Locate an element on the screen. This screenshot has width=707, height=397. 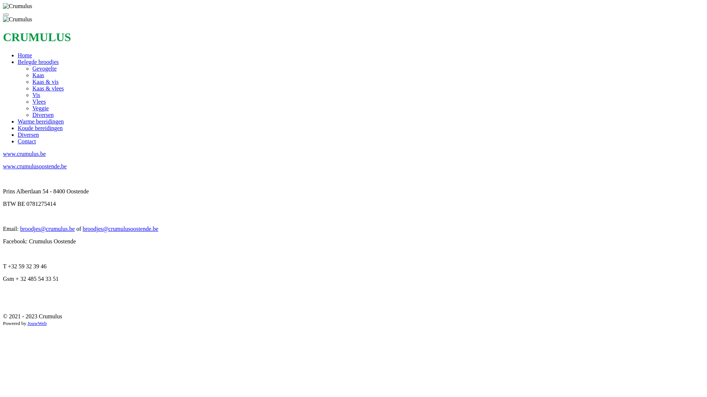
Vlees is located at coordinates (39, 101).